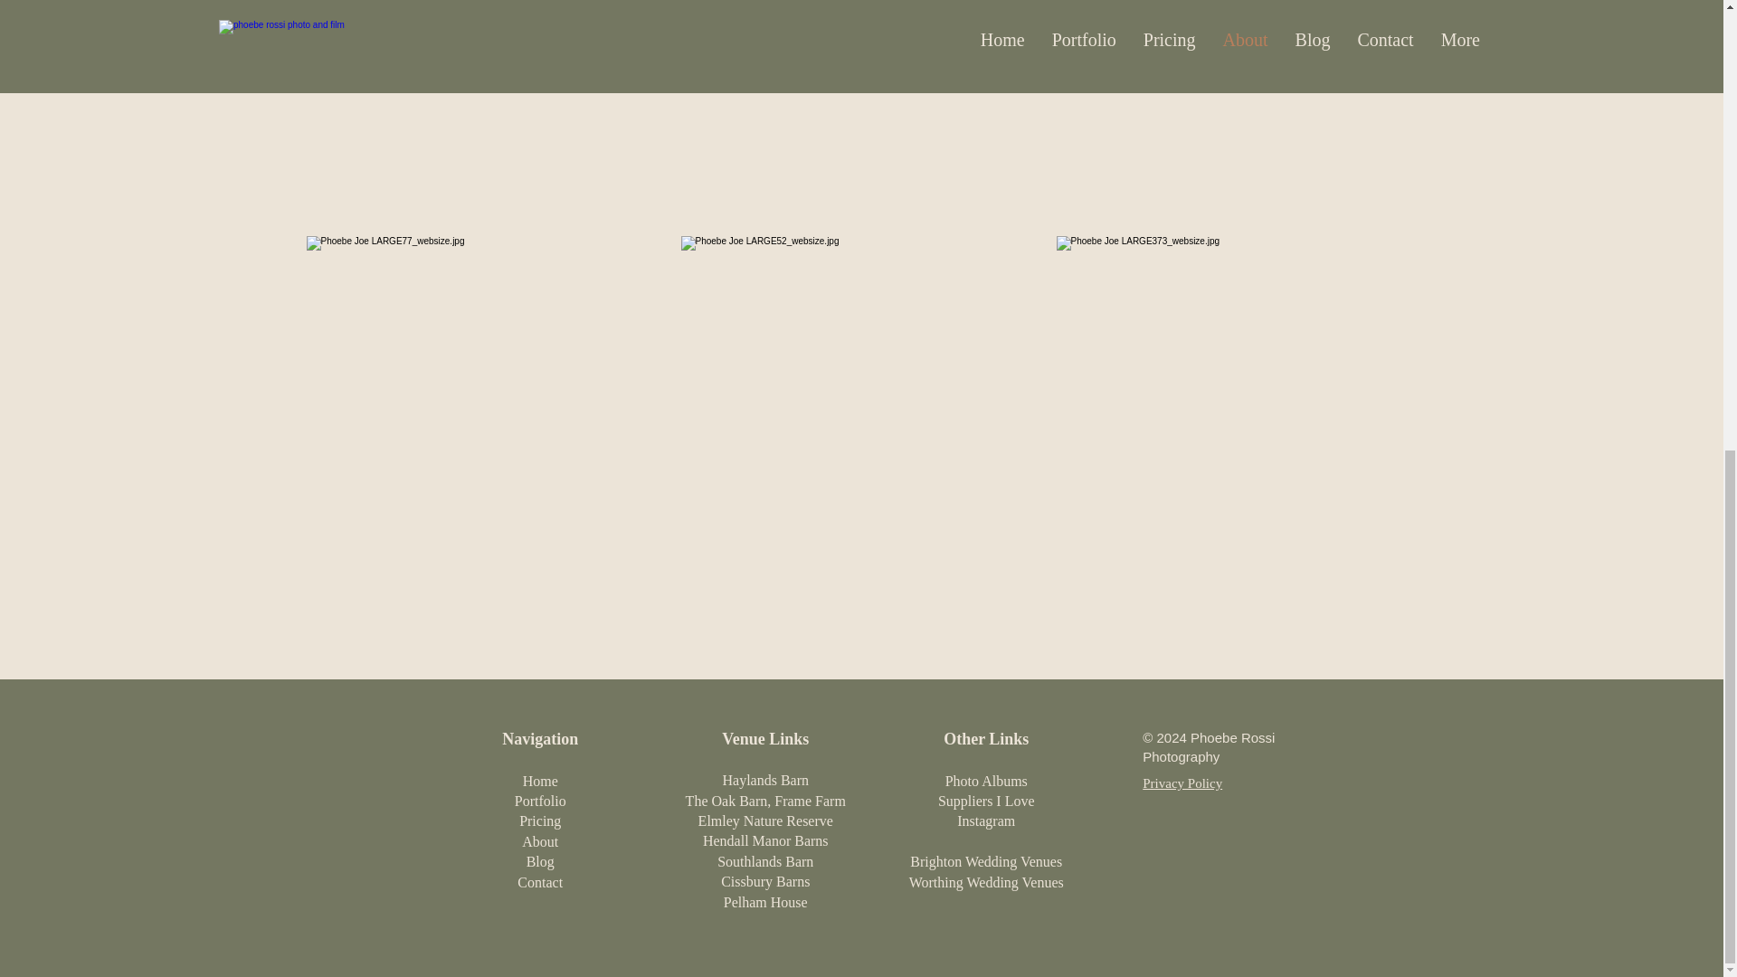 This screenshot has height=977, width=1737. I want to click on Elmley Nature Reserve, so click(765, 820).